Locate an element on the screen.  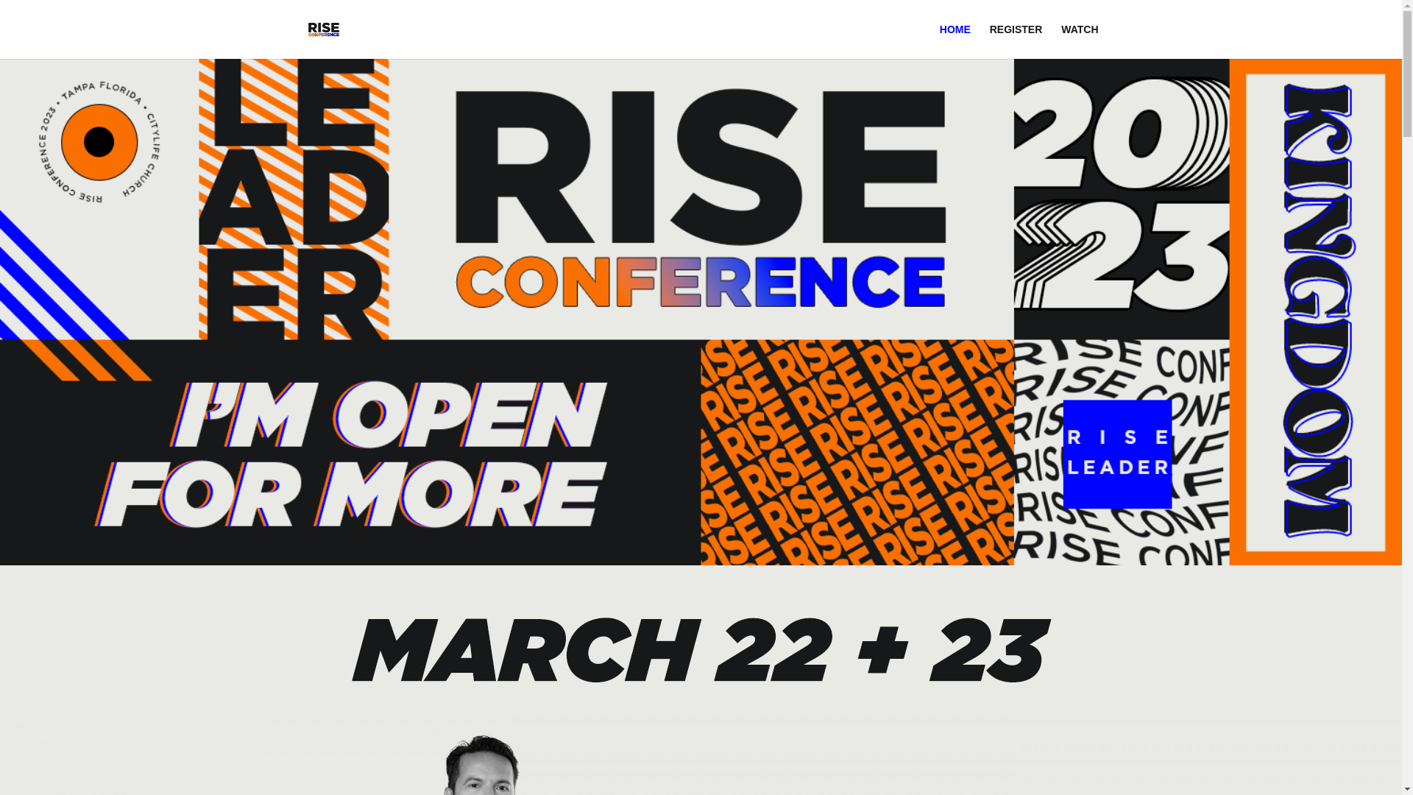
HOME is located at coordinates (955, 41).